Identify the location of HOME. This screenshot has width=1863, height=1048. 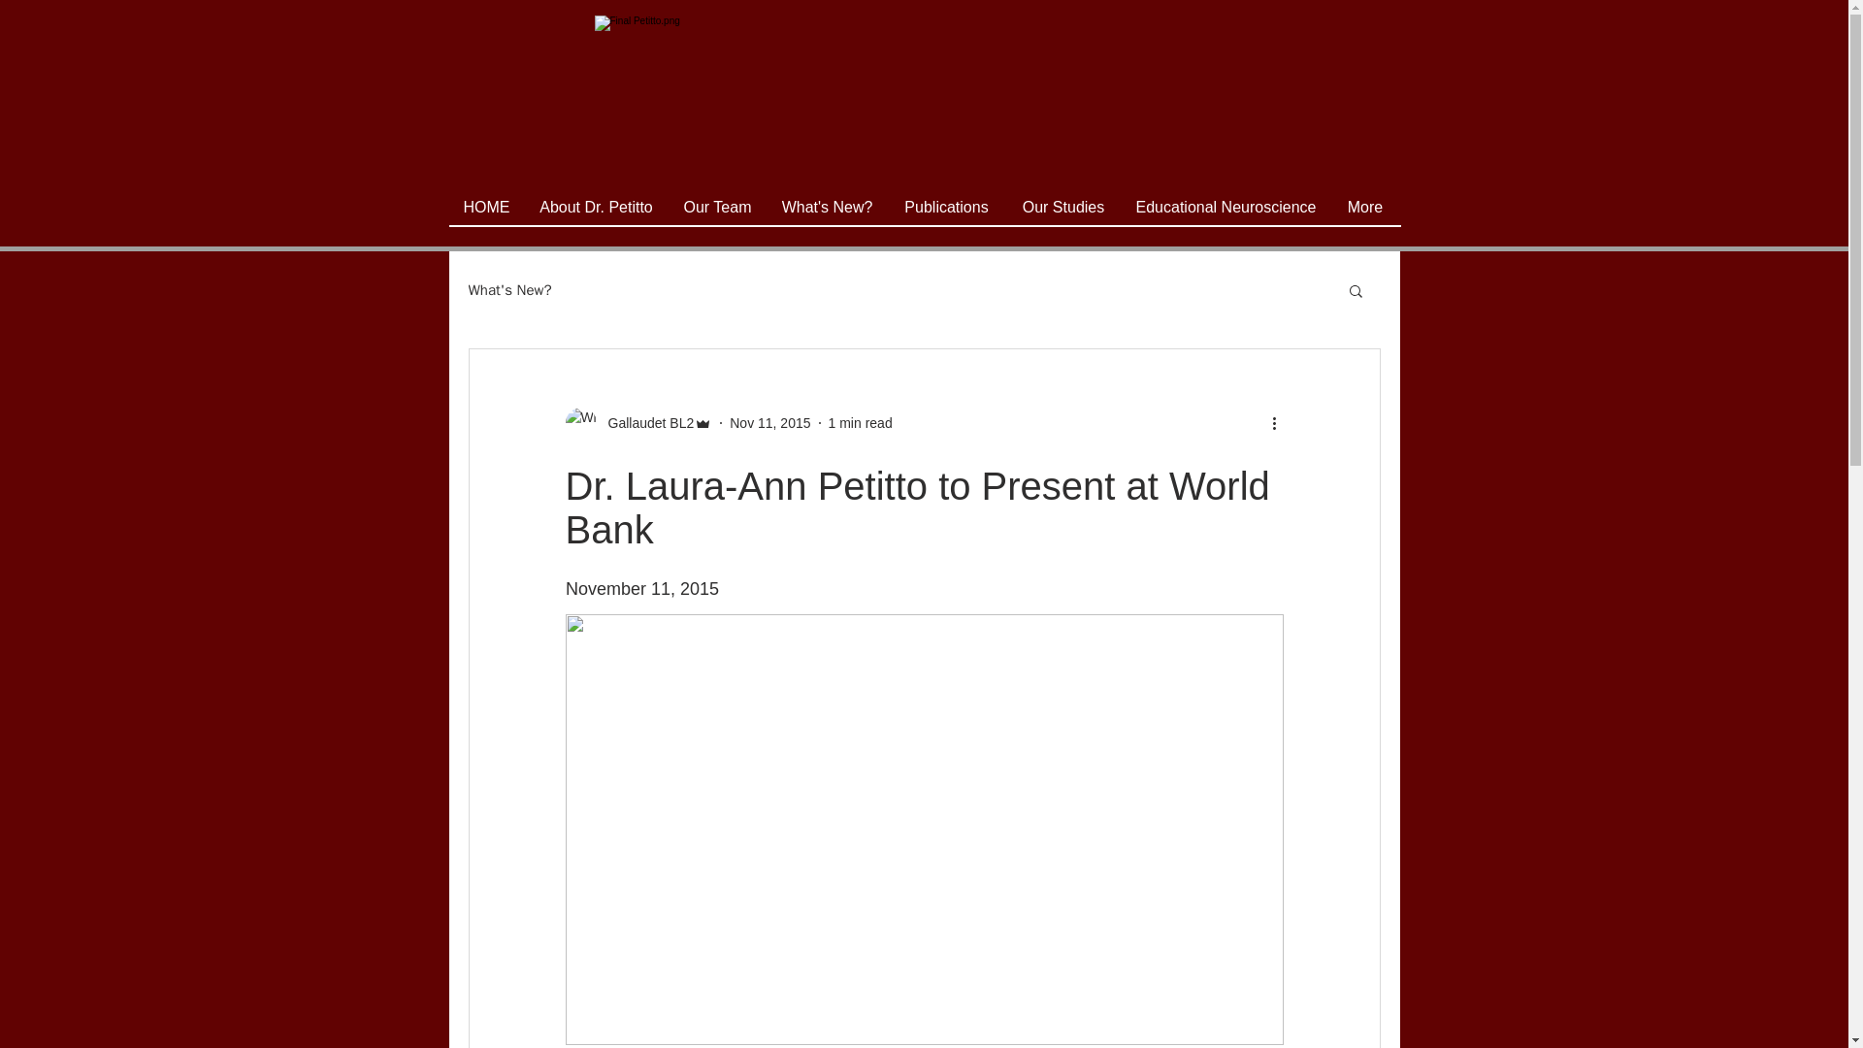
(485, 206).